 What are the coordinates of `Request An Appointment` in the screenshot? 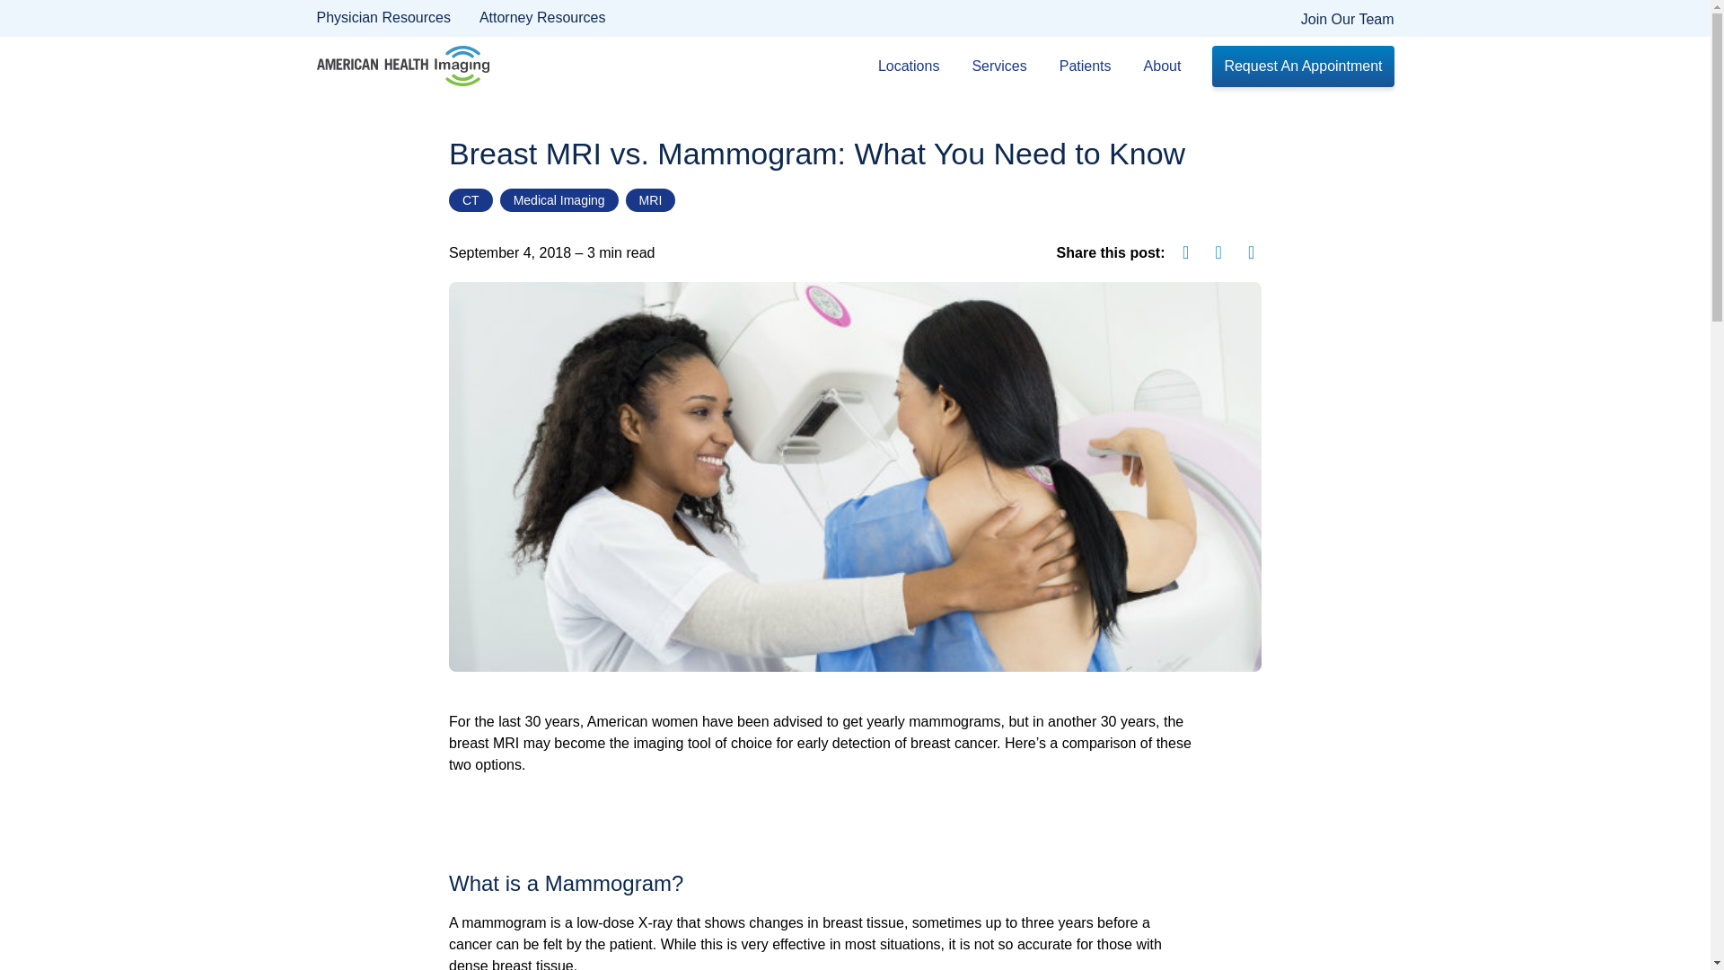 It's located at (1302, 66).